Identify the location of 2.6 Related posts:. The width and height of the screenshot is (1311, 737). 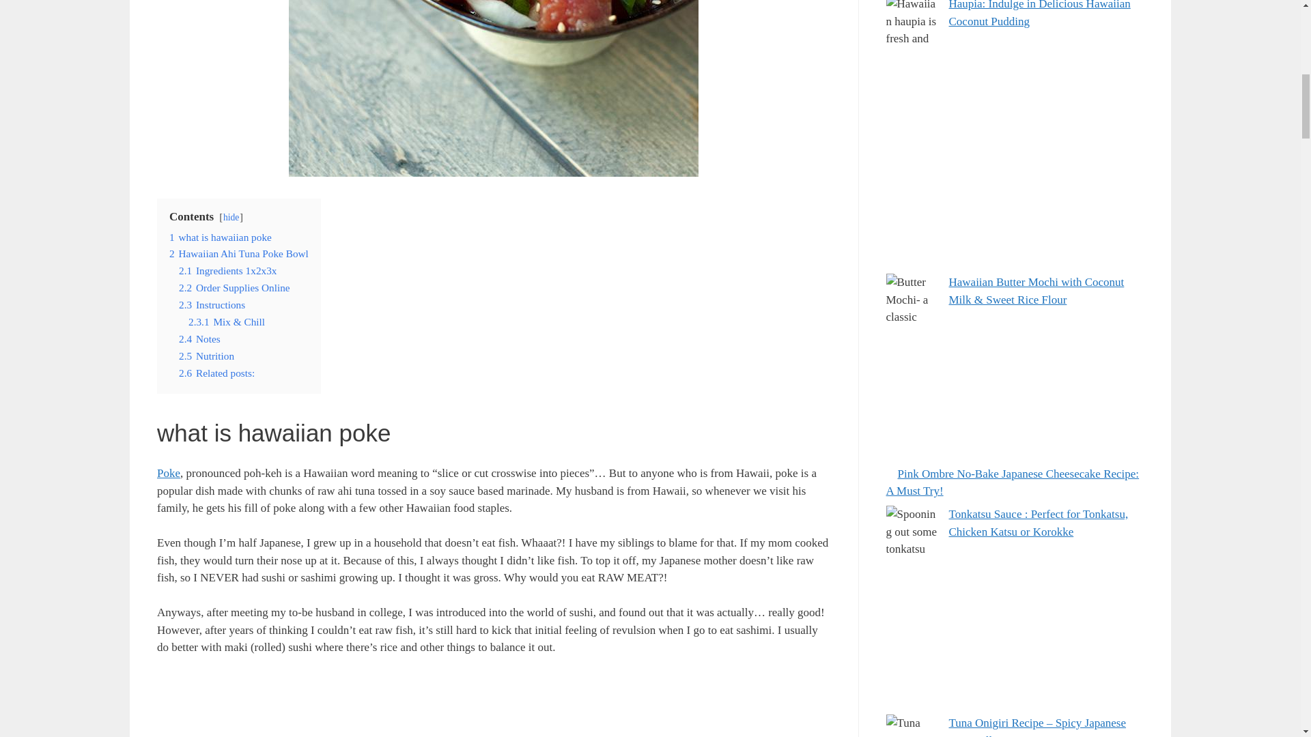
(216, 373).